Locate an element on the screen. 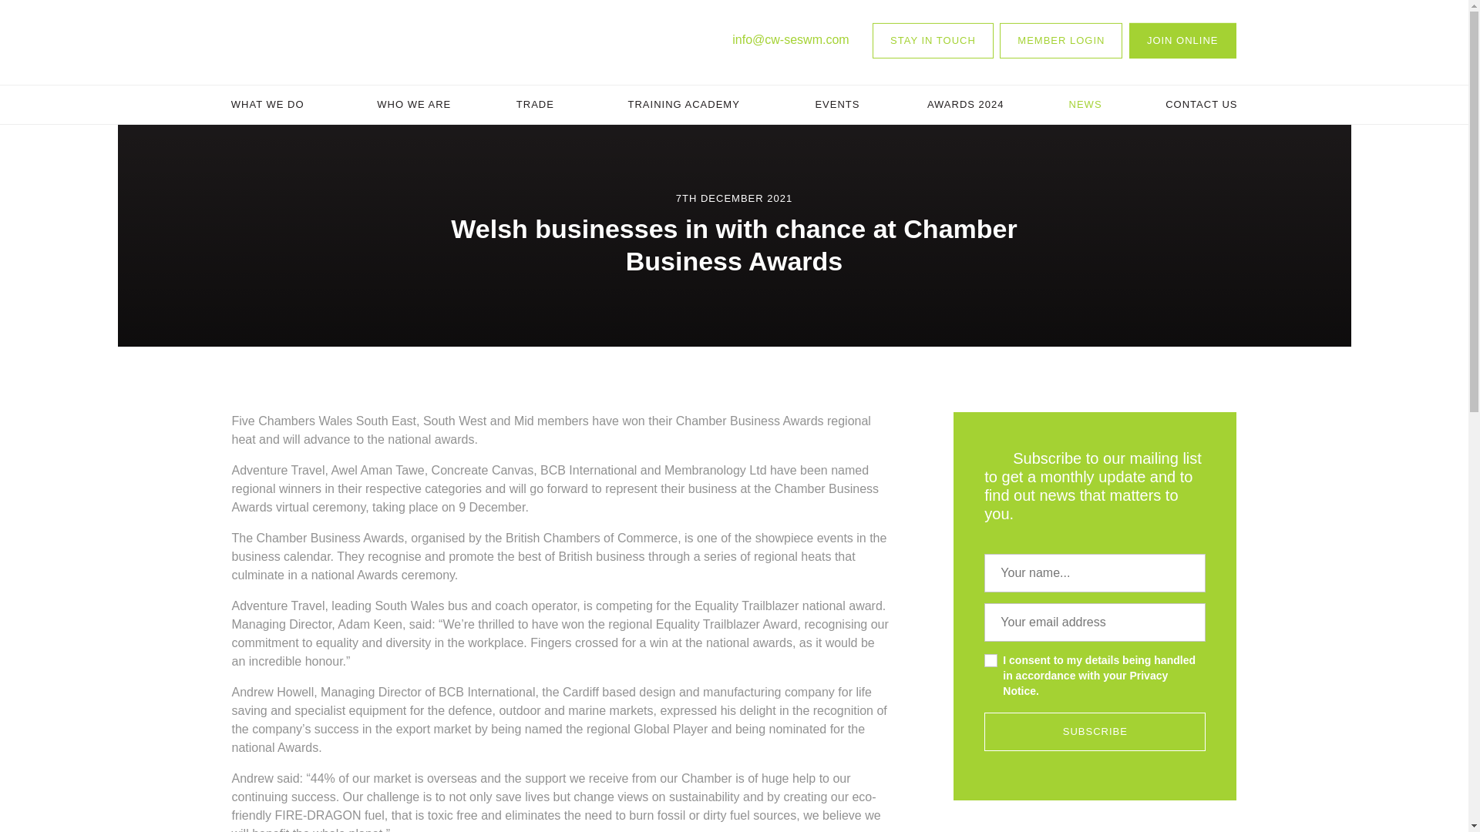 The image size is (1480, 832). WHAT WE DO is located at coordinates (267, 105).